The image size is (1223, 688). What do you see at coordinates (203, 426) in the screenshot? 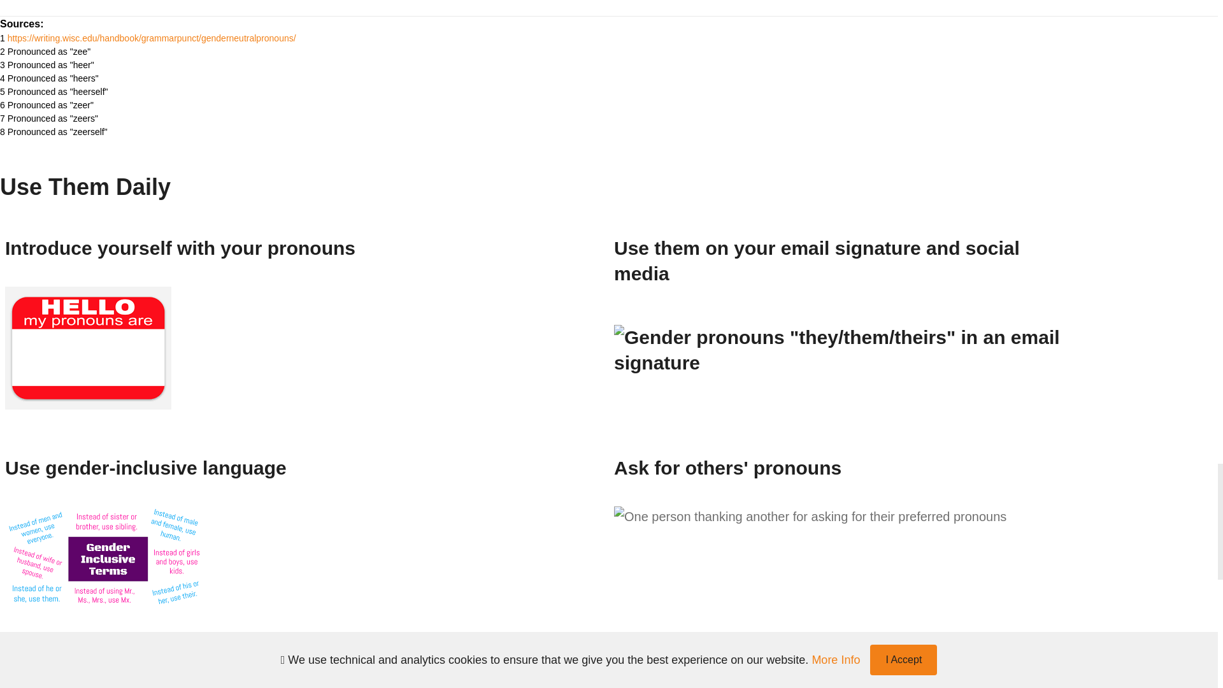
I see `on` at bounding box center [203, 426].